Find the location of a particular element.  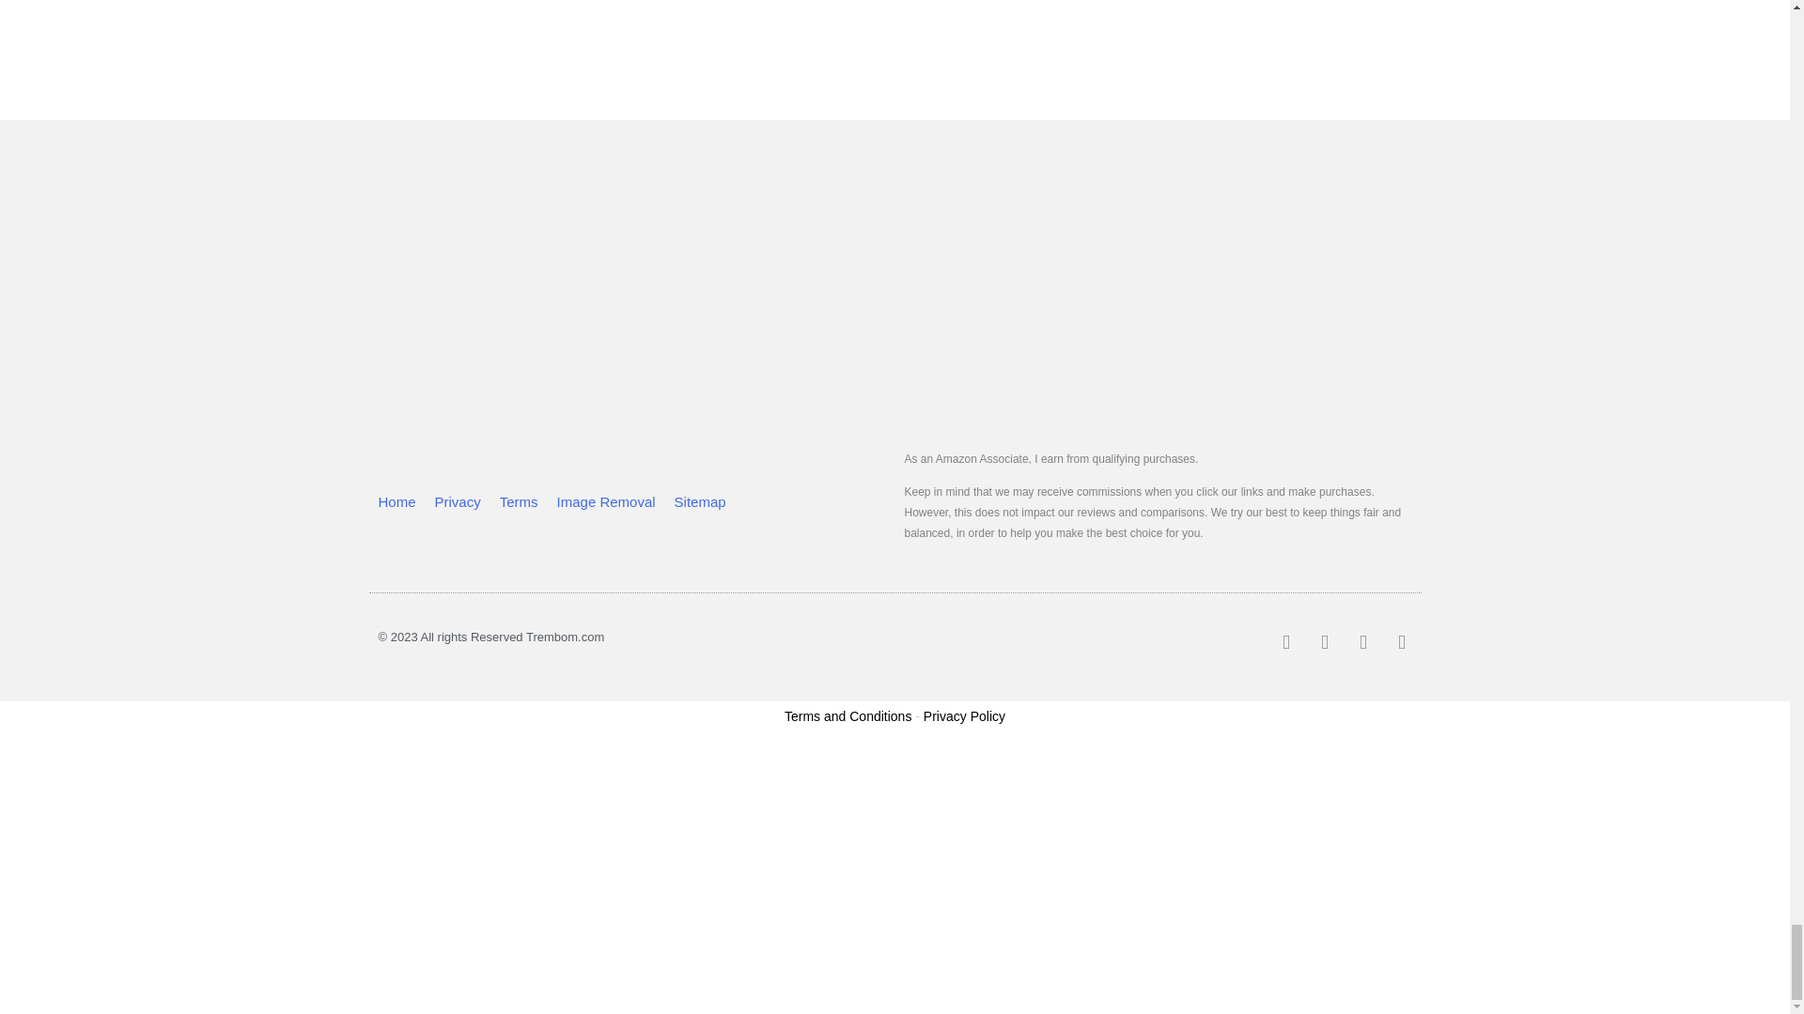

Sitemap is located at coordinates (701, 501).